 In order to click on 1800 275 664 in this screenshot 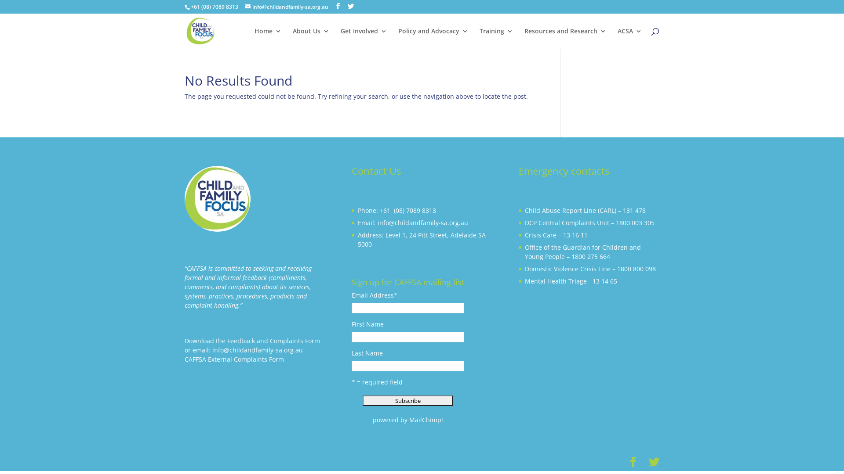, I will do `click(591, 256)`.